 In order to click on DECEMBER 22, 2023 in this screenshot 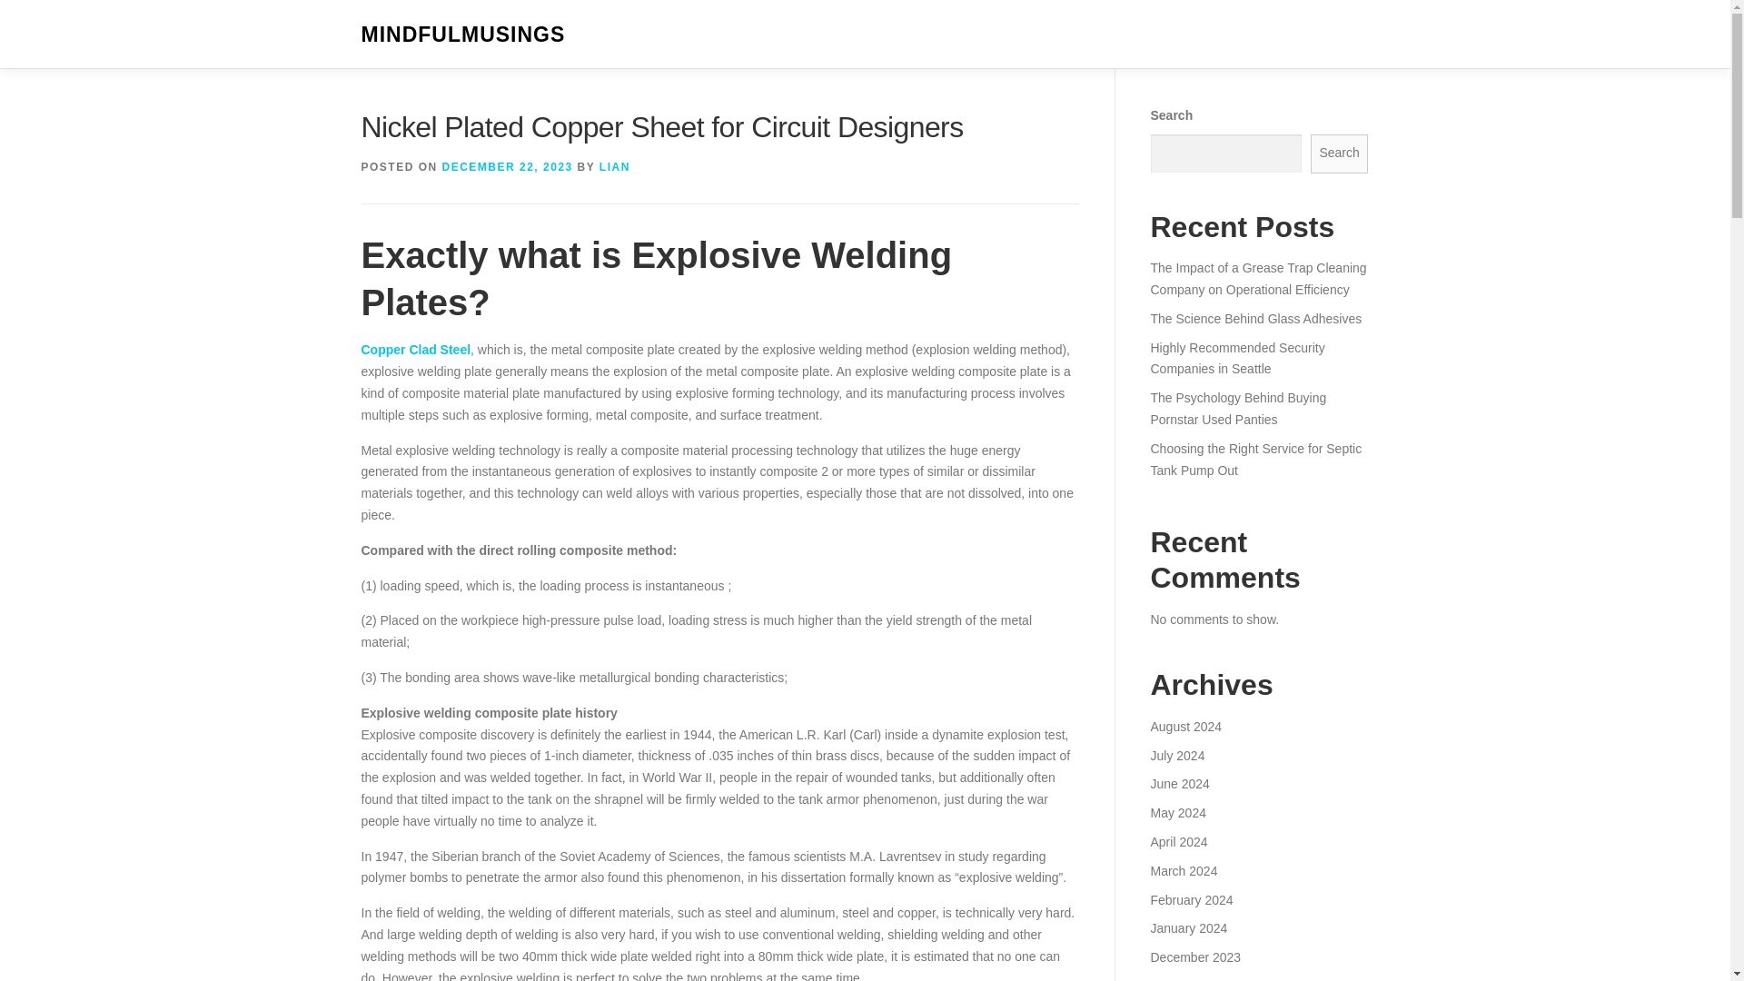, I will do `click(508, 167)`.